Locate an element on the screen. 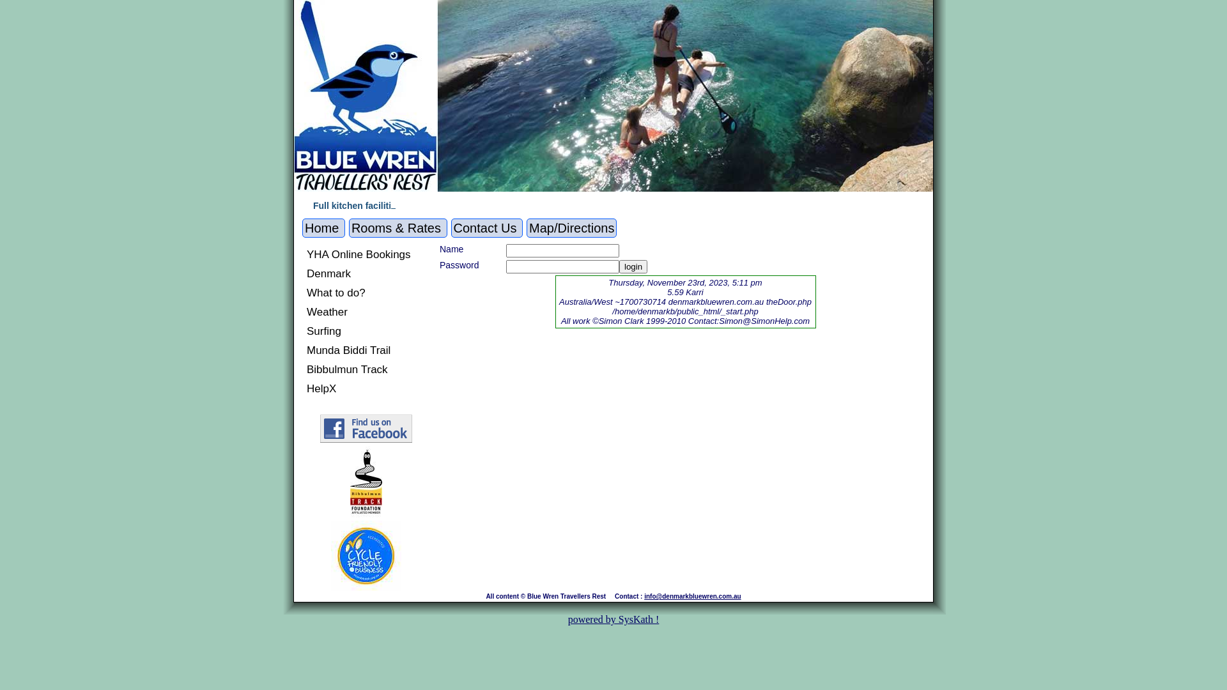  YHA Online Bookings is located at coordinates (359, 254).